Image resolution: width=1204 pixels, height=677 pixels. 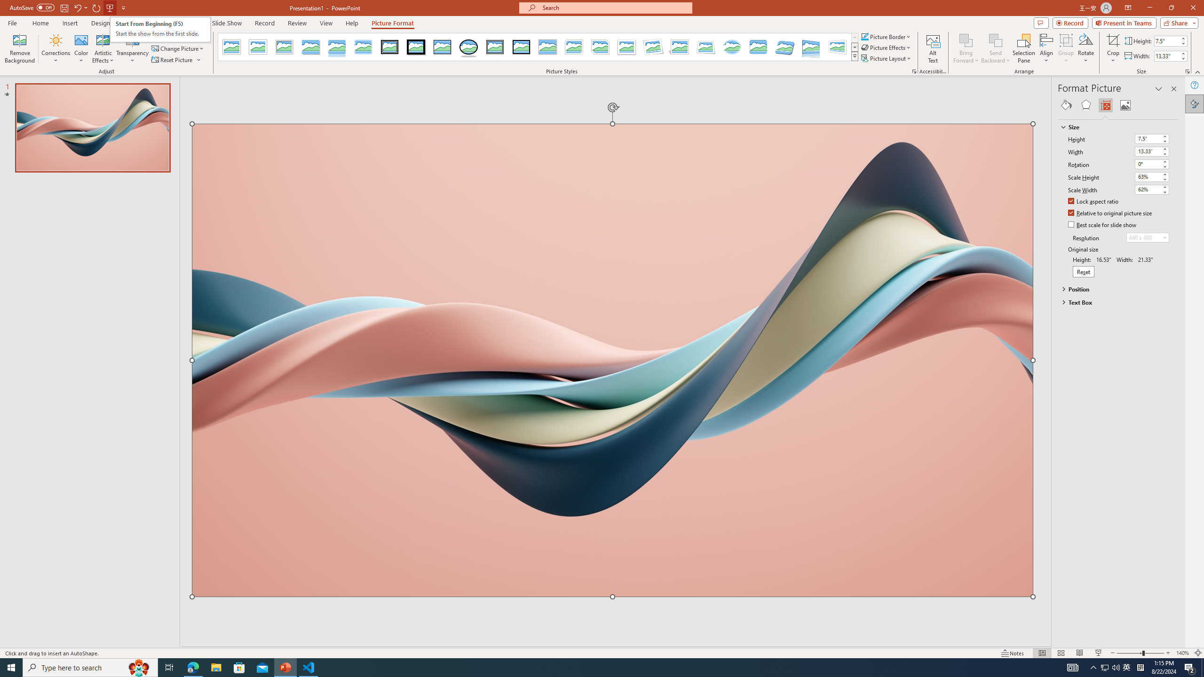 What do you see at coordinates (732, 47) in the screenshot?
I see `Soft Edge Oval` at bounding box center [732, 47].